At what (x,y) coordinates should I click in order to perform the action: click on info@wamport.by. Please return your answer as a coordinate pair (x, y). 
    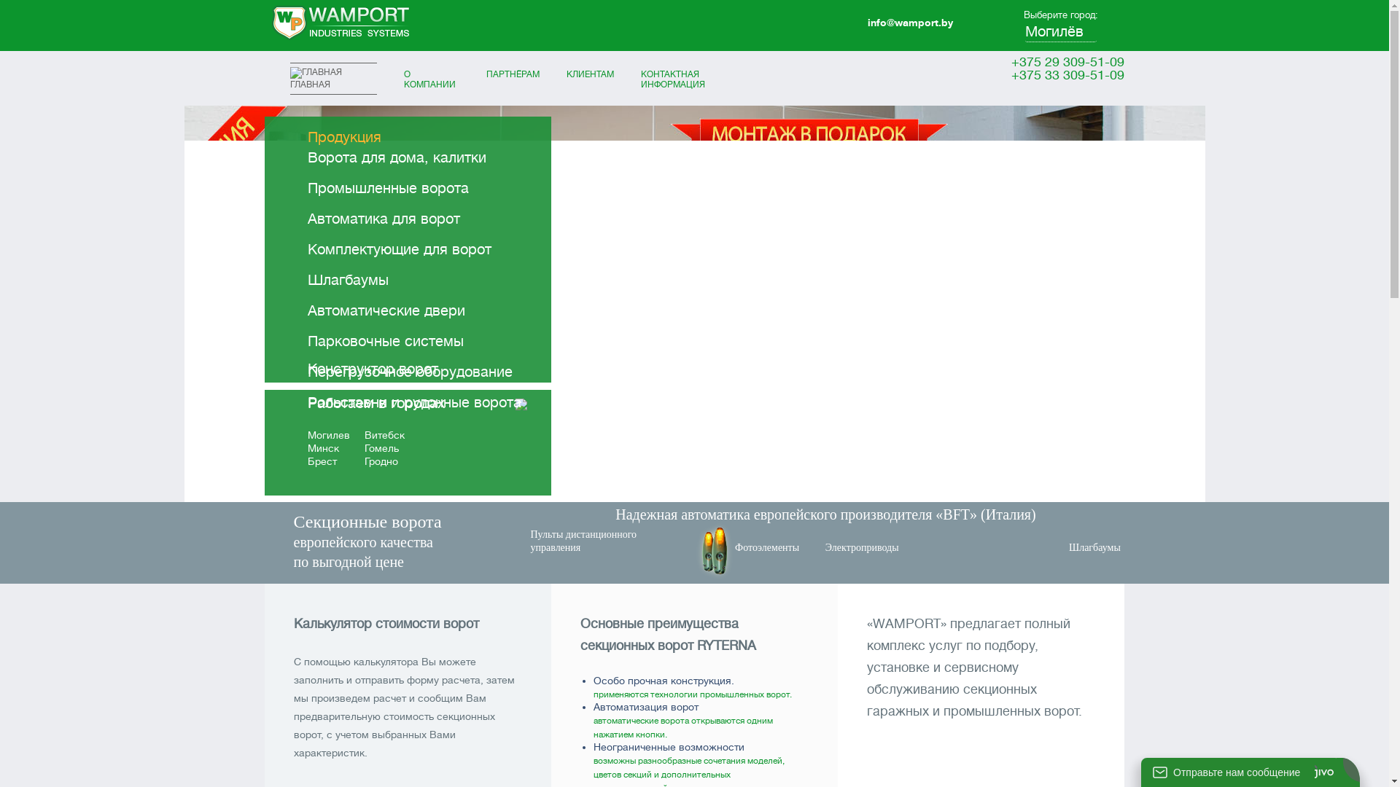
    Looking at the image, I should click on (910, 22).